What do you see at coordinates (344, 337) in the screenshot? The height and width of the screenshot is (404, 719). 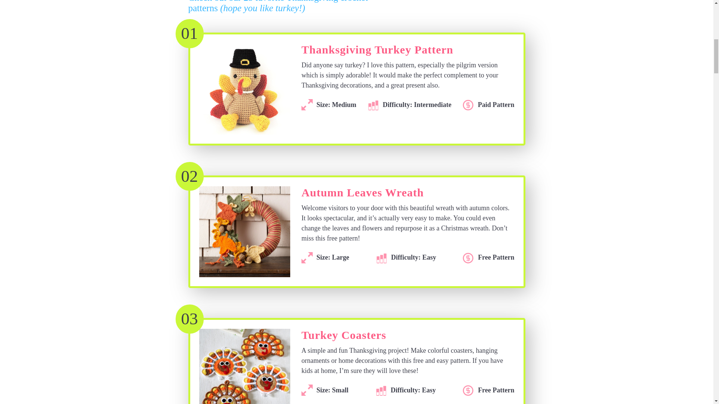 I see `Turkey Coasters` at bounding box center [344, 337].